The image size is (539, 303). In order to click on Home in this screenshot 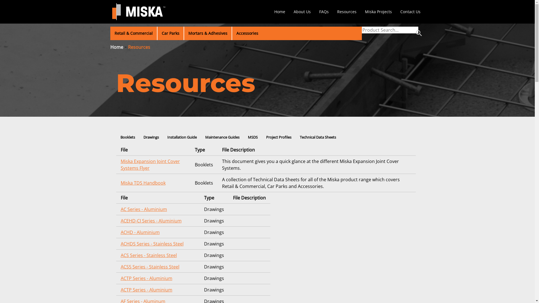, I will do `click(117, 47)`.